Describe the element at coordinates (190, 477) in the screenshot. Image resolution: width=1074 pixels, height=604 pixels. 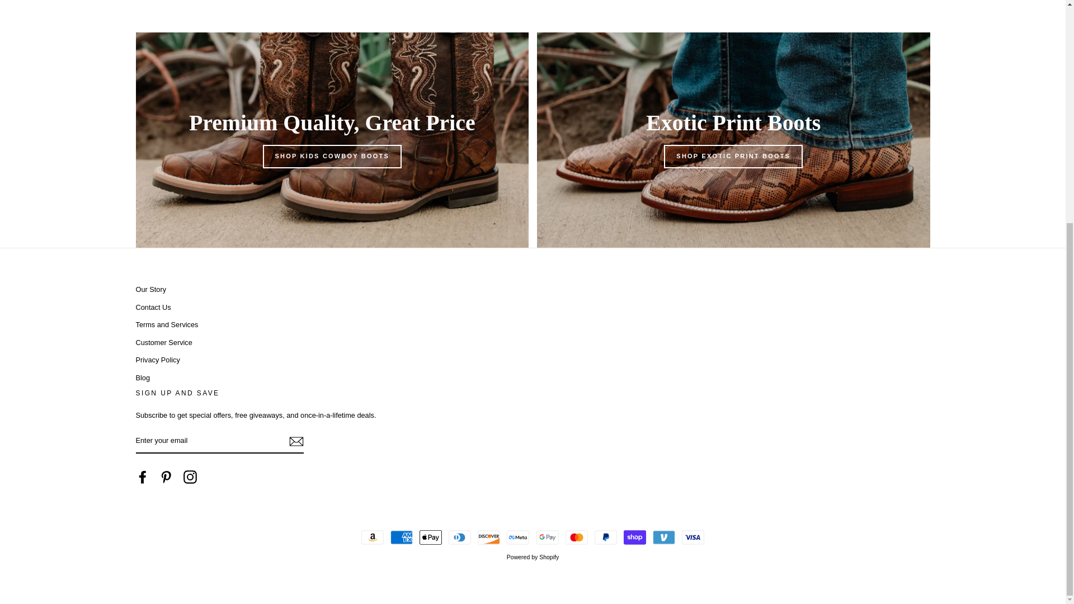
I see `Soto Boots on Instagram` at that location.